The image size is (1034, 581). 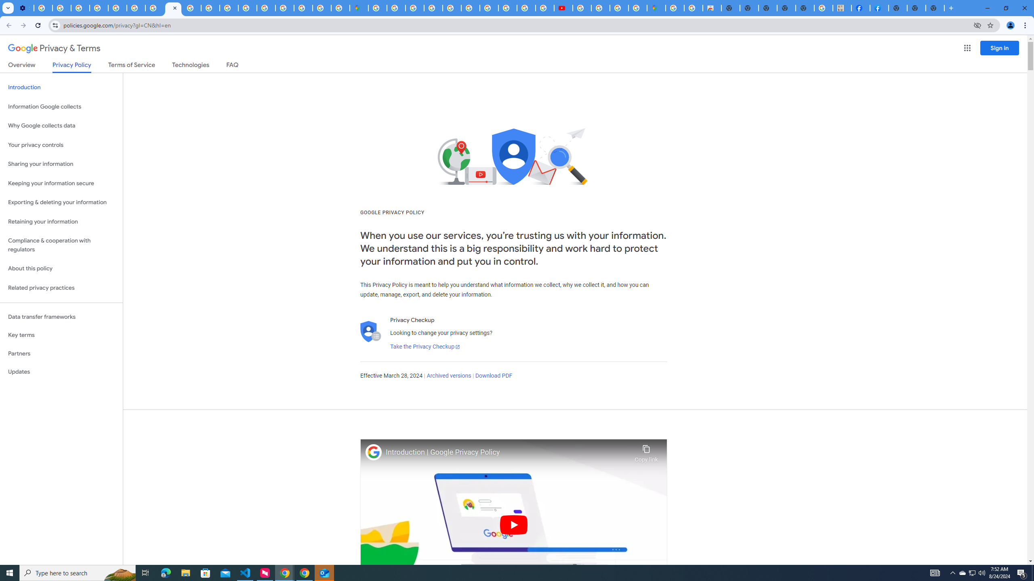 I want to click on Sign in - Google Accounts, so click(x=378, y=8).